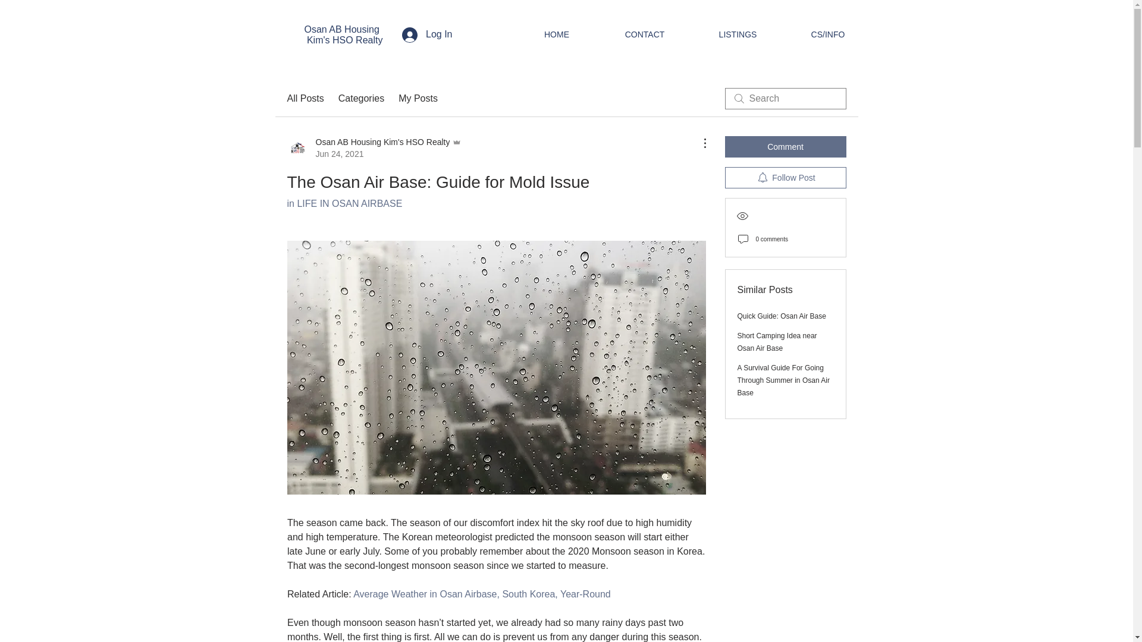 This screenshot has width=1142, height=642. Describe the element at coordinates (738, 34) in the screenshot. I see `LISTINGS` at that location.